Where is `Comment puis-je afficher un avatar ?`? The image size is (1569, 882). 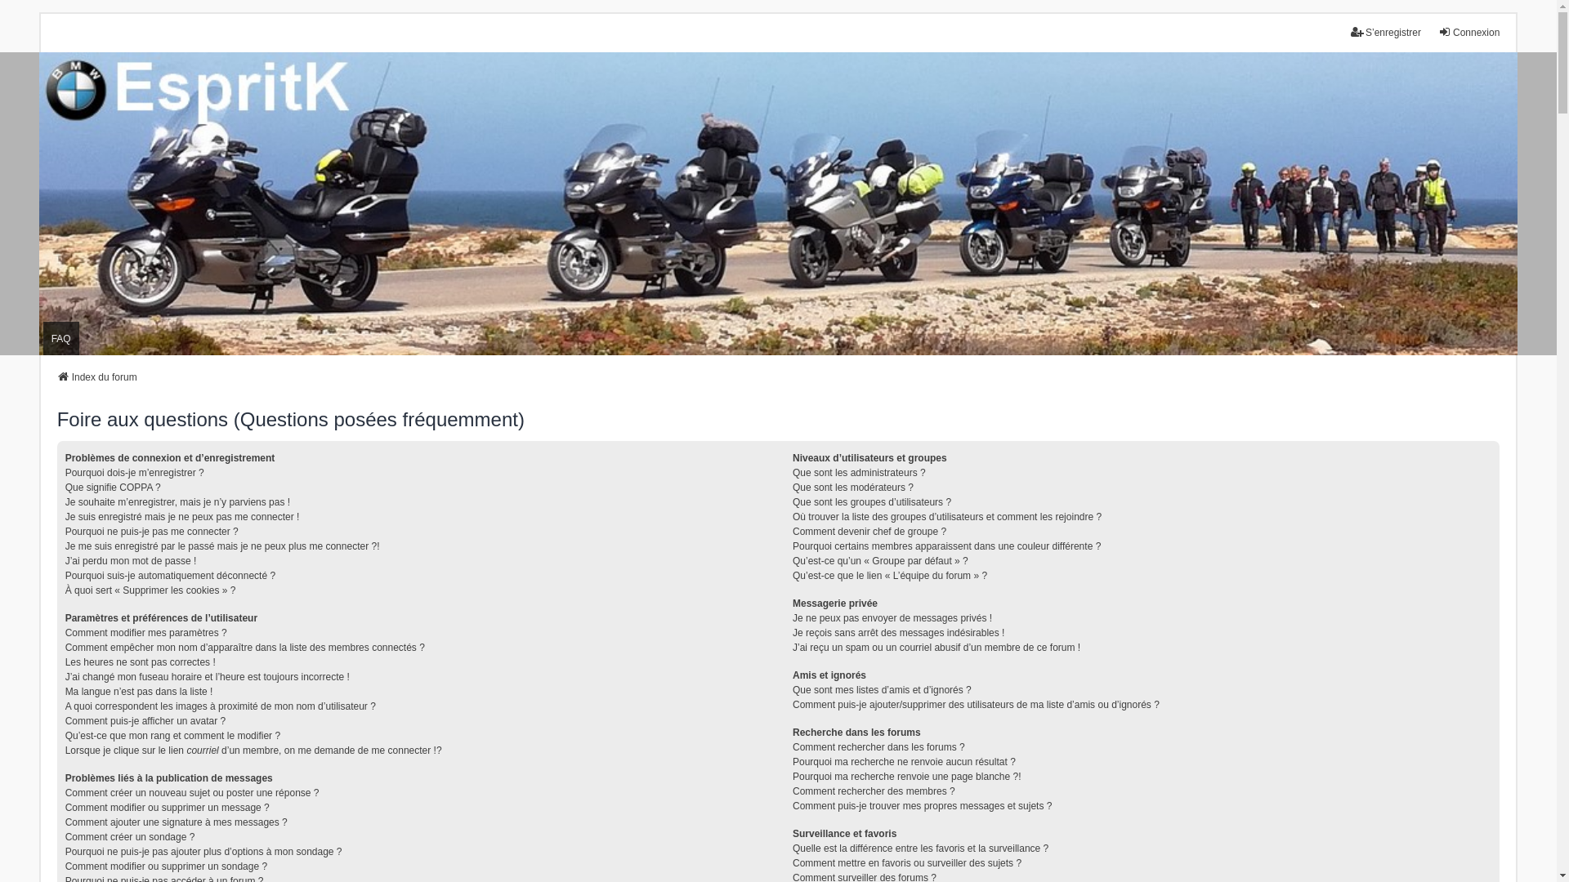 Comment puis-je afficher un avatar ? is located at coordinates (145, 721).